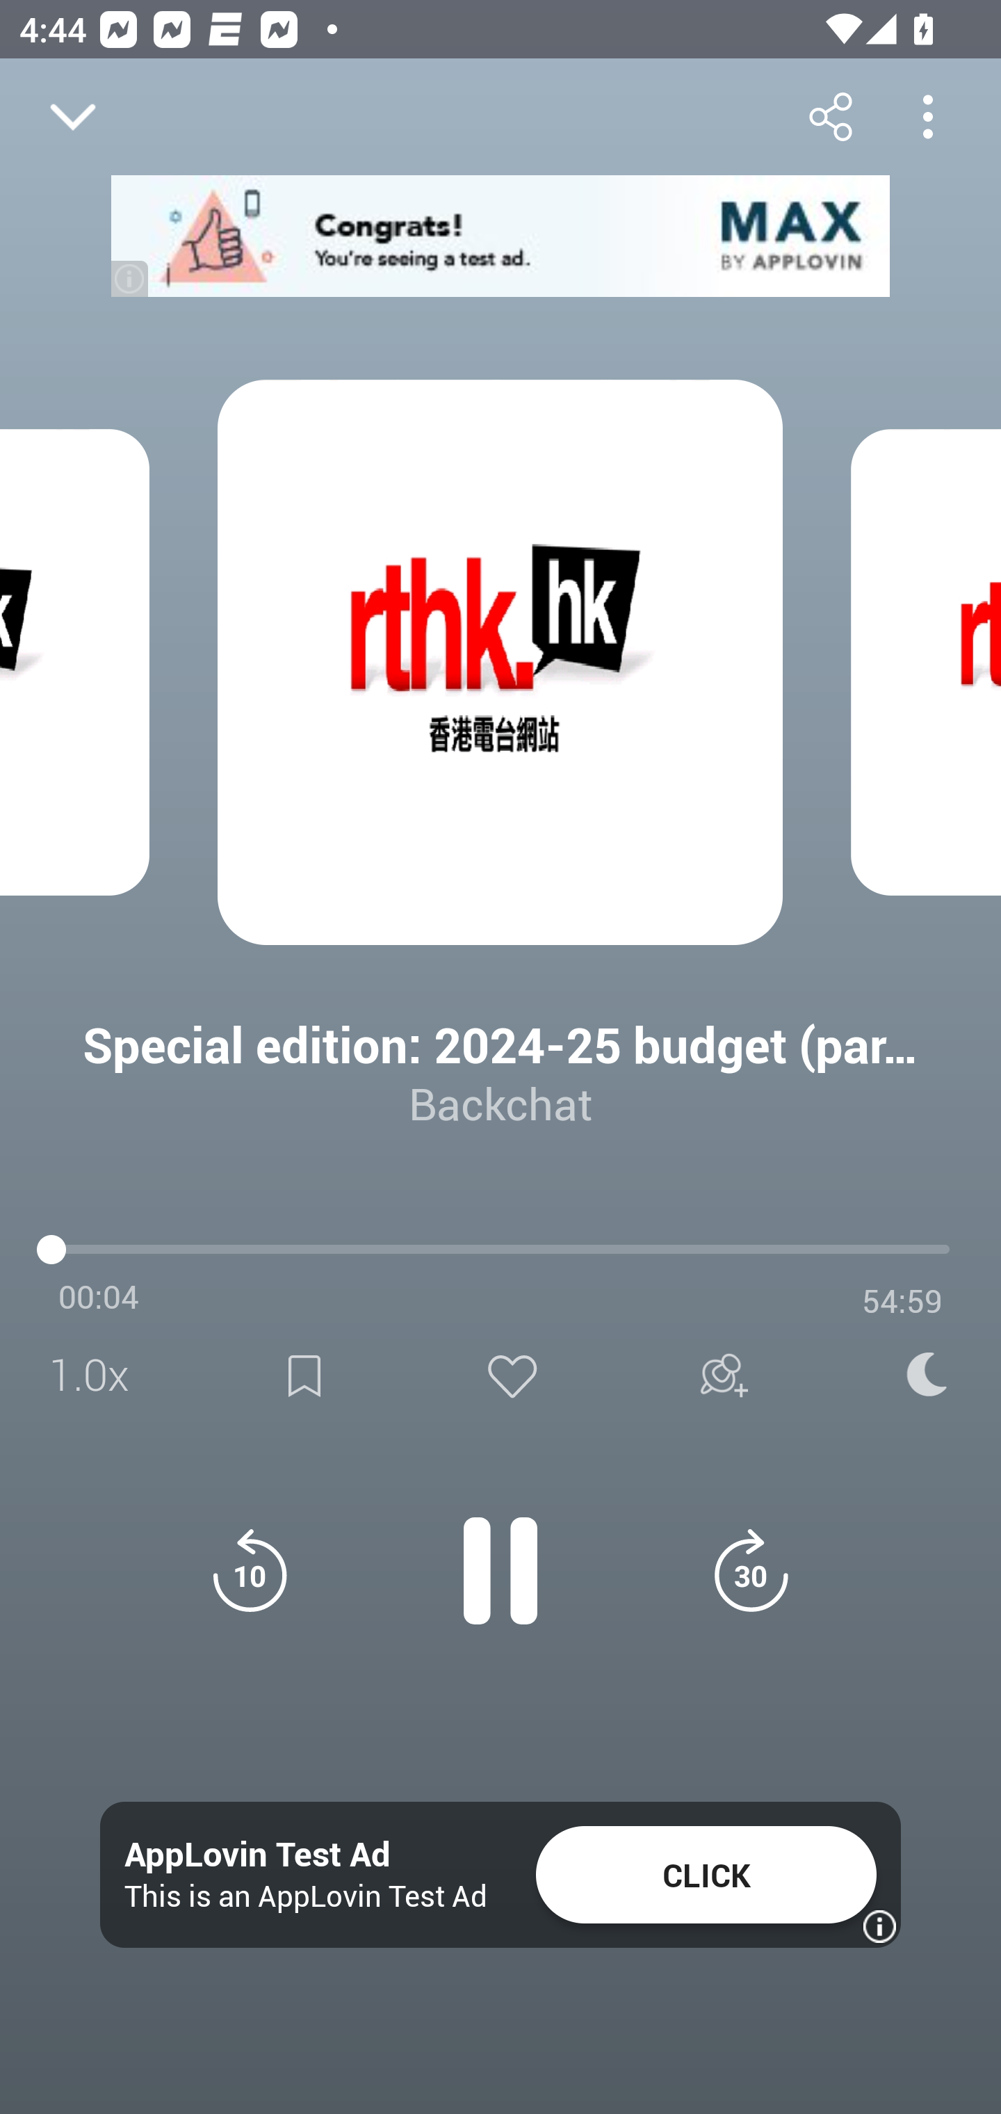 The image size is (1001, 2114). Describe the element at coordinates (72, 117) in the screenshot. I see `Close fullscreen player` at that location.